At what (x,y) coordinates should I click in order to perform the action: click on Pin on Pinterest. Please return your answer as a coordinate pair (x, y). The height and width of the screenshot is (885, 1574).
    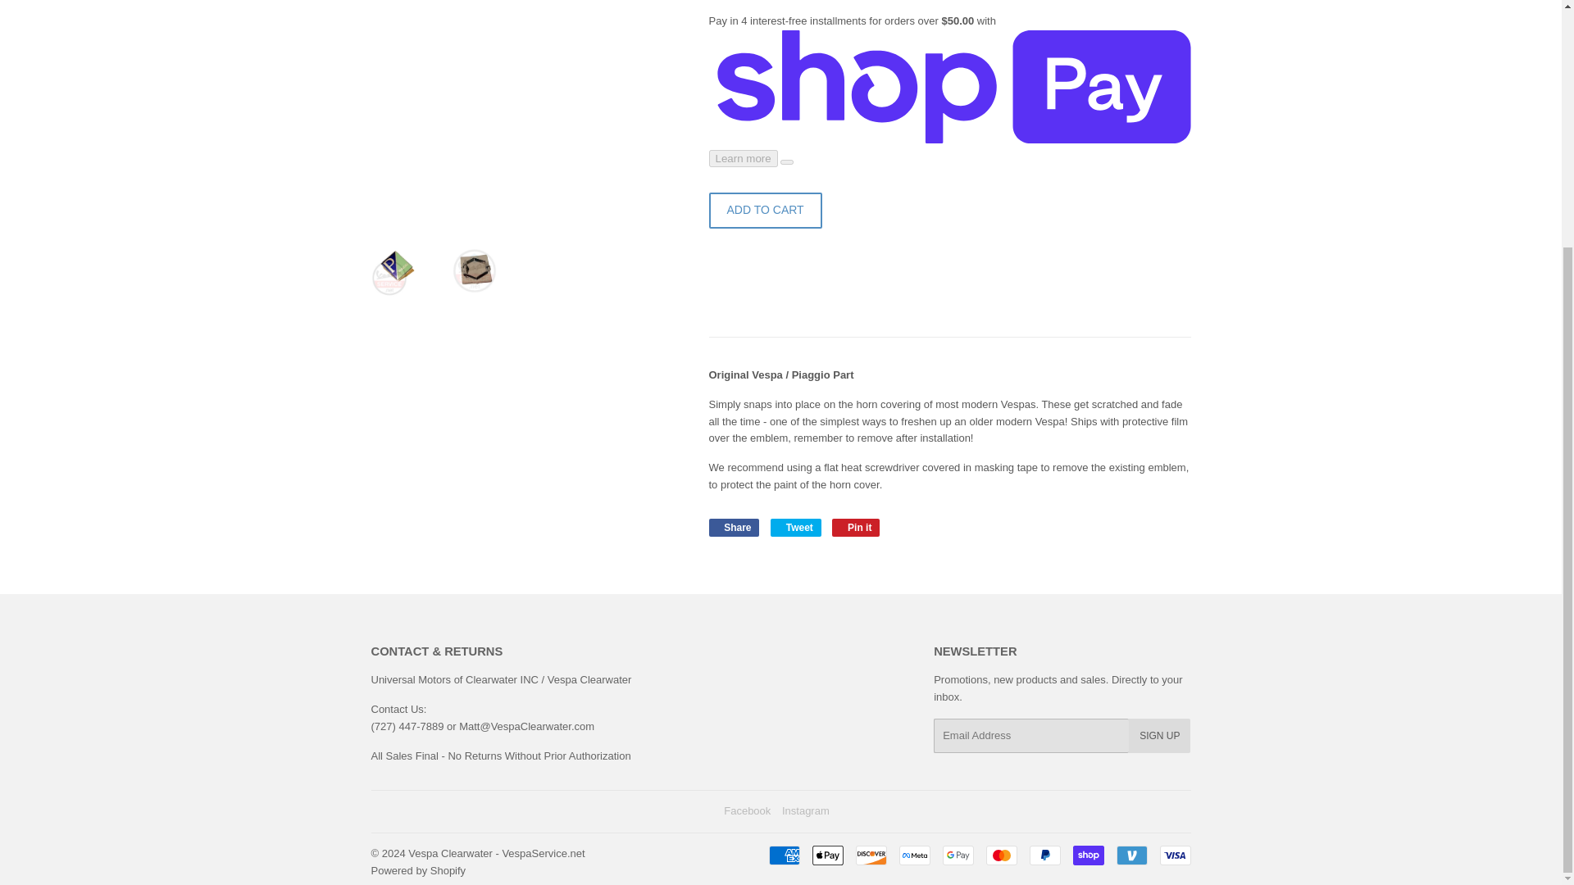
    Looking at the image, I should click on (856, 527).